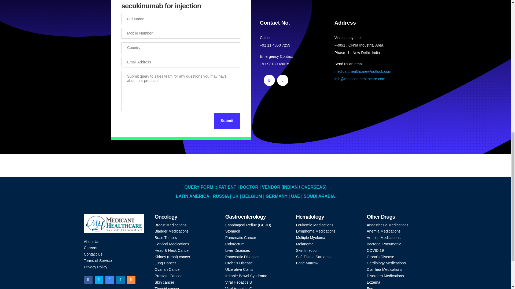 The height and width of the screenshot is (289, 515). I want to click on medicant-logo-bo, so click(114, 224).